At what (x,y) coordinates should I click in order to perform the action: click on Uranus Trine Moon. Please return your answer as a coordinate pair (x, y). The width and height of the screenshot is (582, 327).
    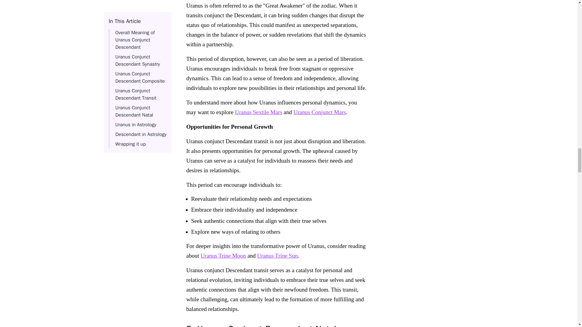
    Looking at the image, I should click on (223, 256).